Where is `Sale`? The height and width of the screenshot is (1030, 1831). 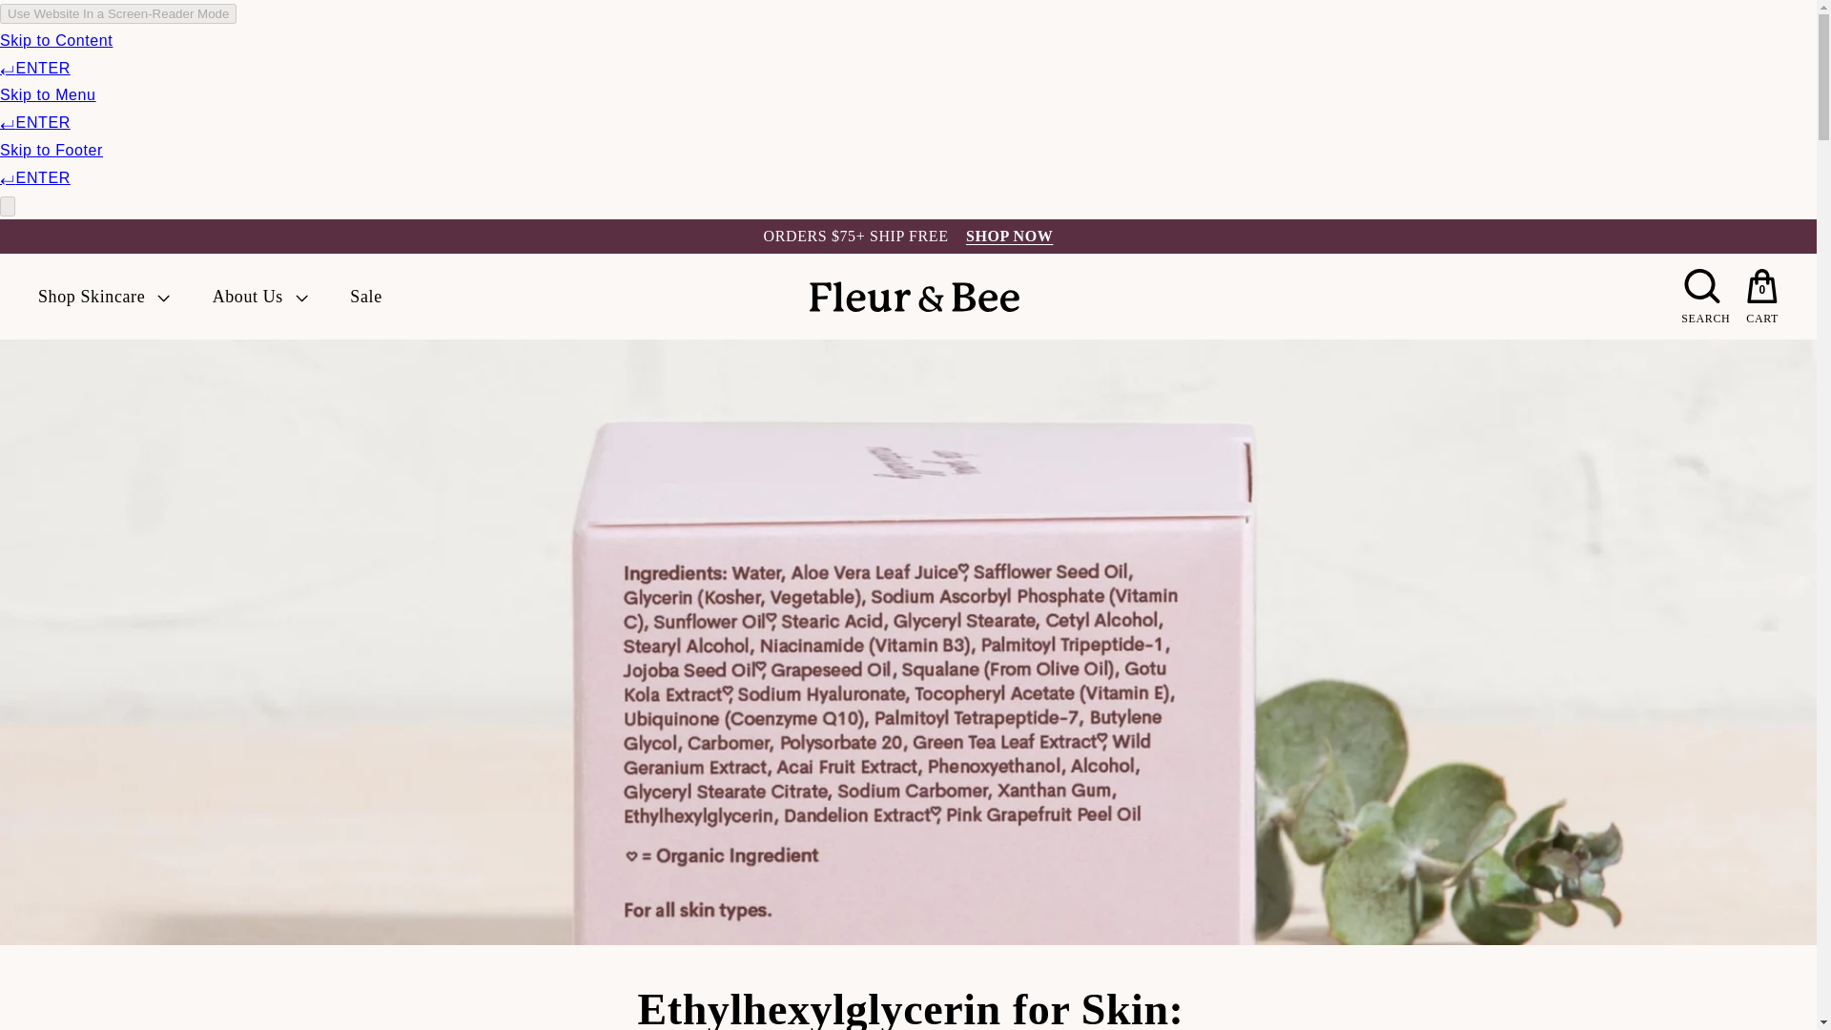
Sale is located at coordinates (364, 296).